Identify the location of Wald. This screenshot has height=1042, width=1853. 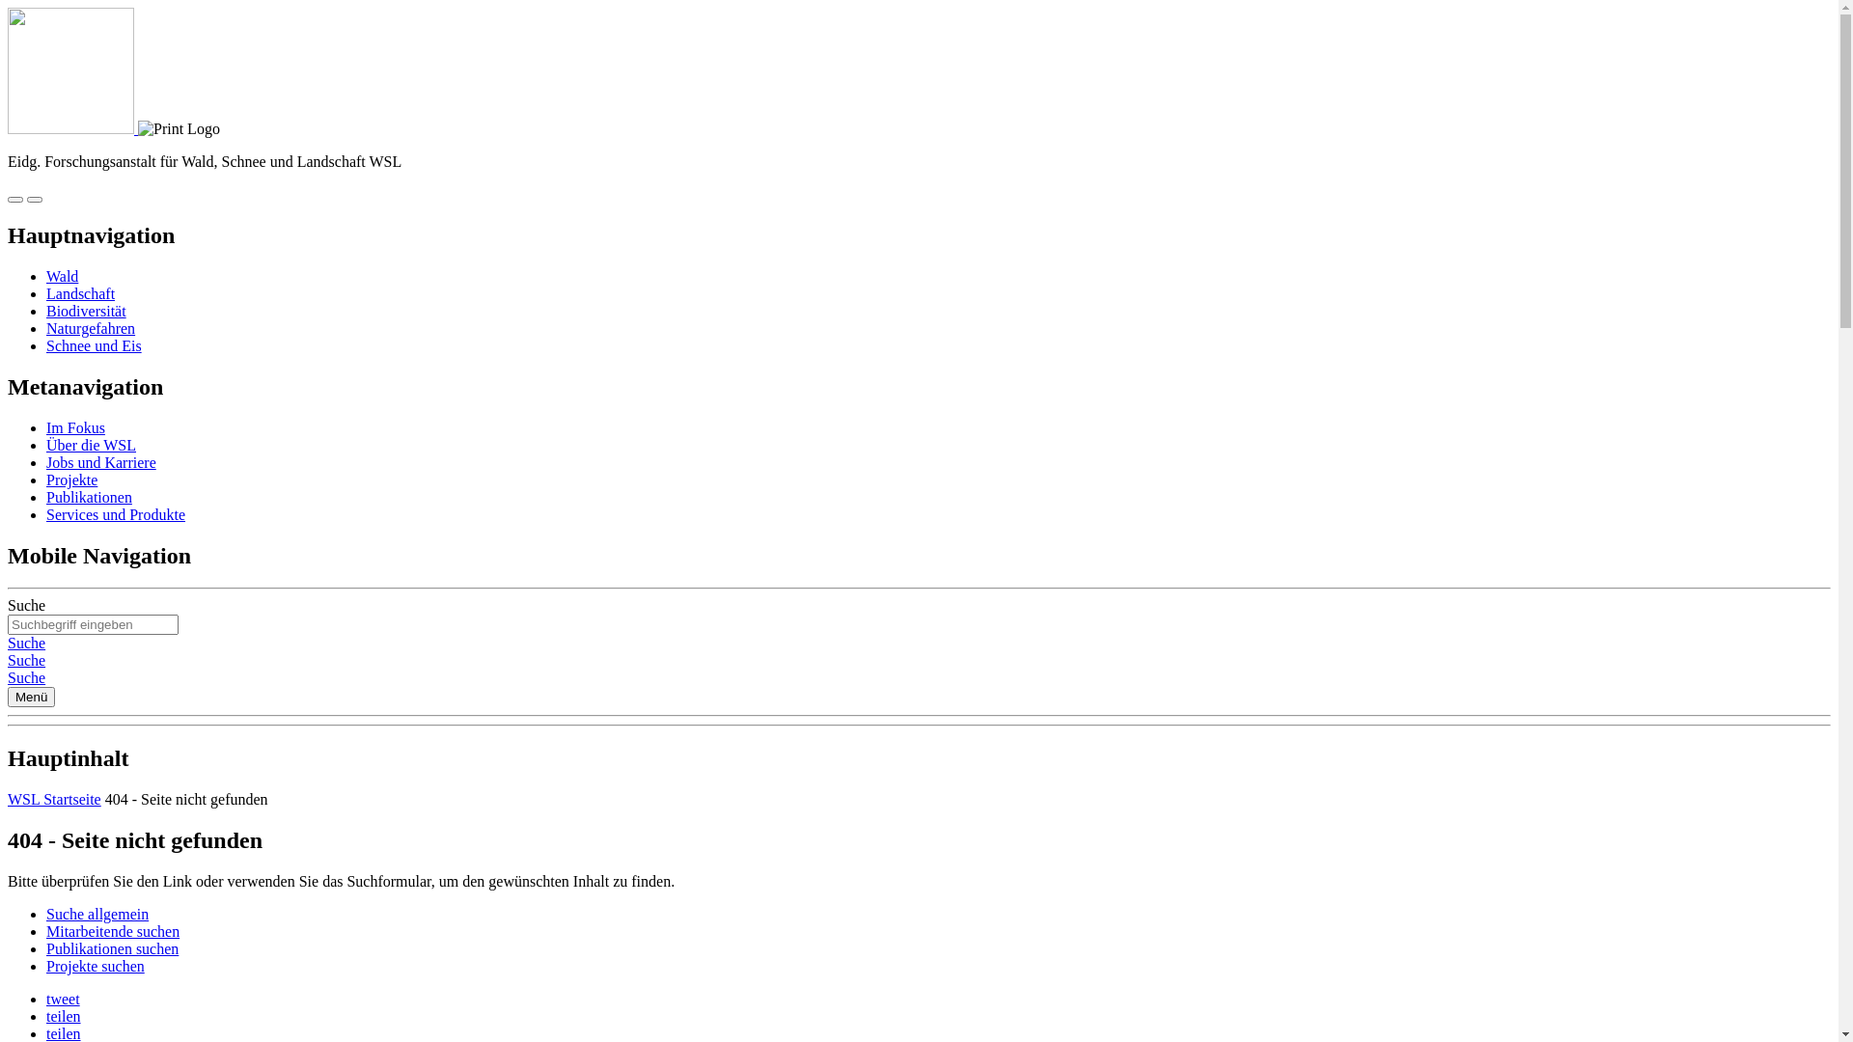
(62, 276).